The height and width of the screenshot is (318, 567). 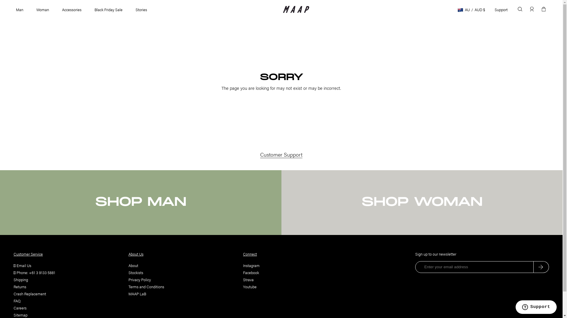 What do you see at coordinates (19, 9) in the screenshot?
I see `Man` at bounding box center [19, 9].